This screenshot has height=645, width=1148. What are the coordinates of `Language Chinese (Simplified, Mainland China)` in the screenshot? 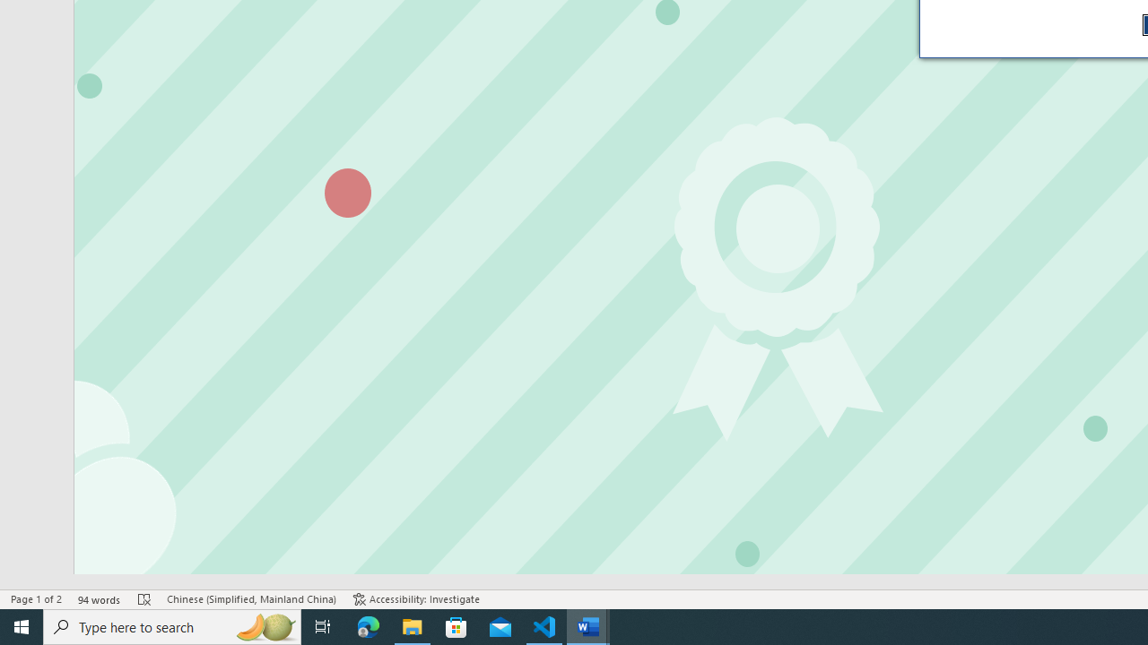 It's located at (251, 598).